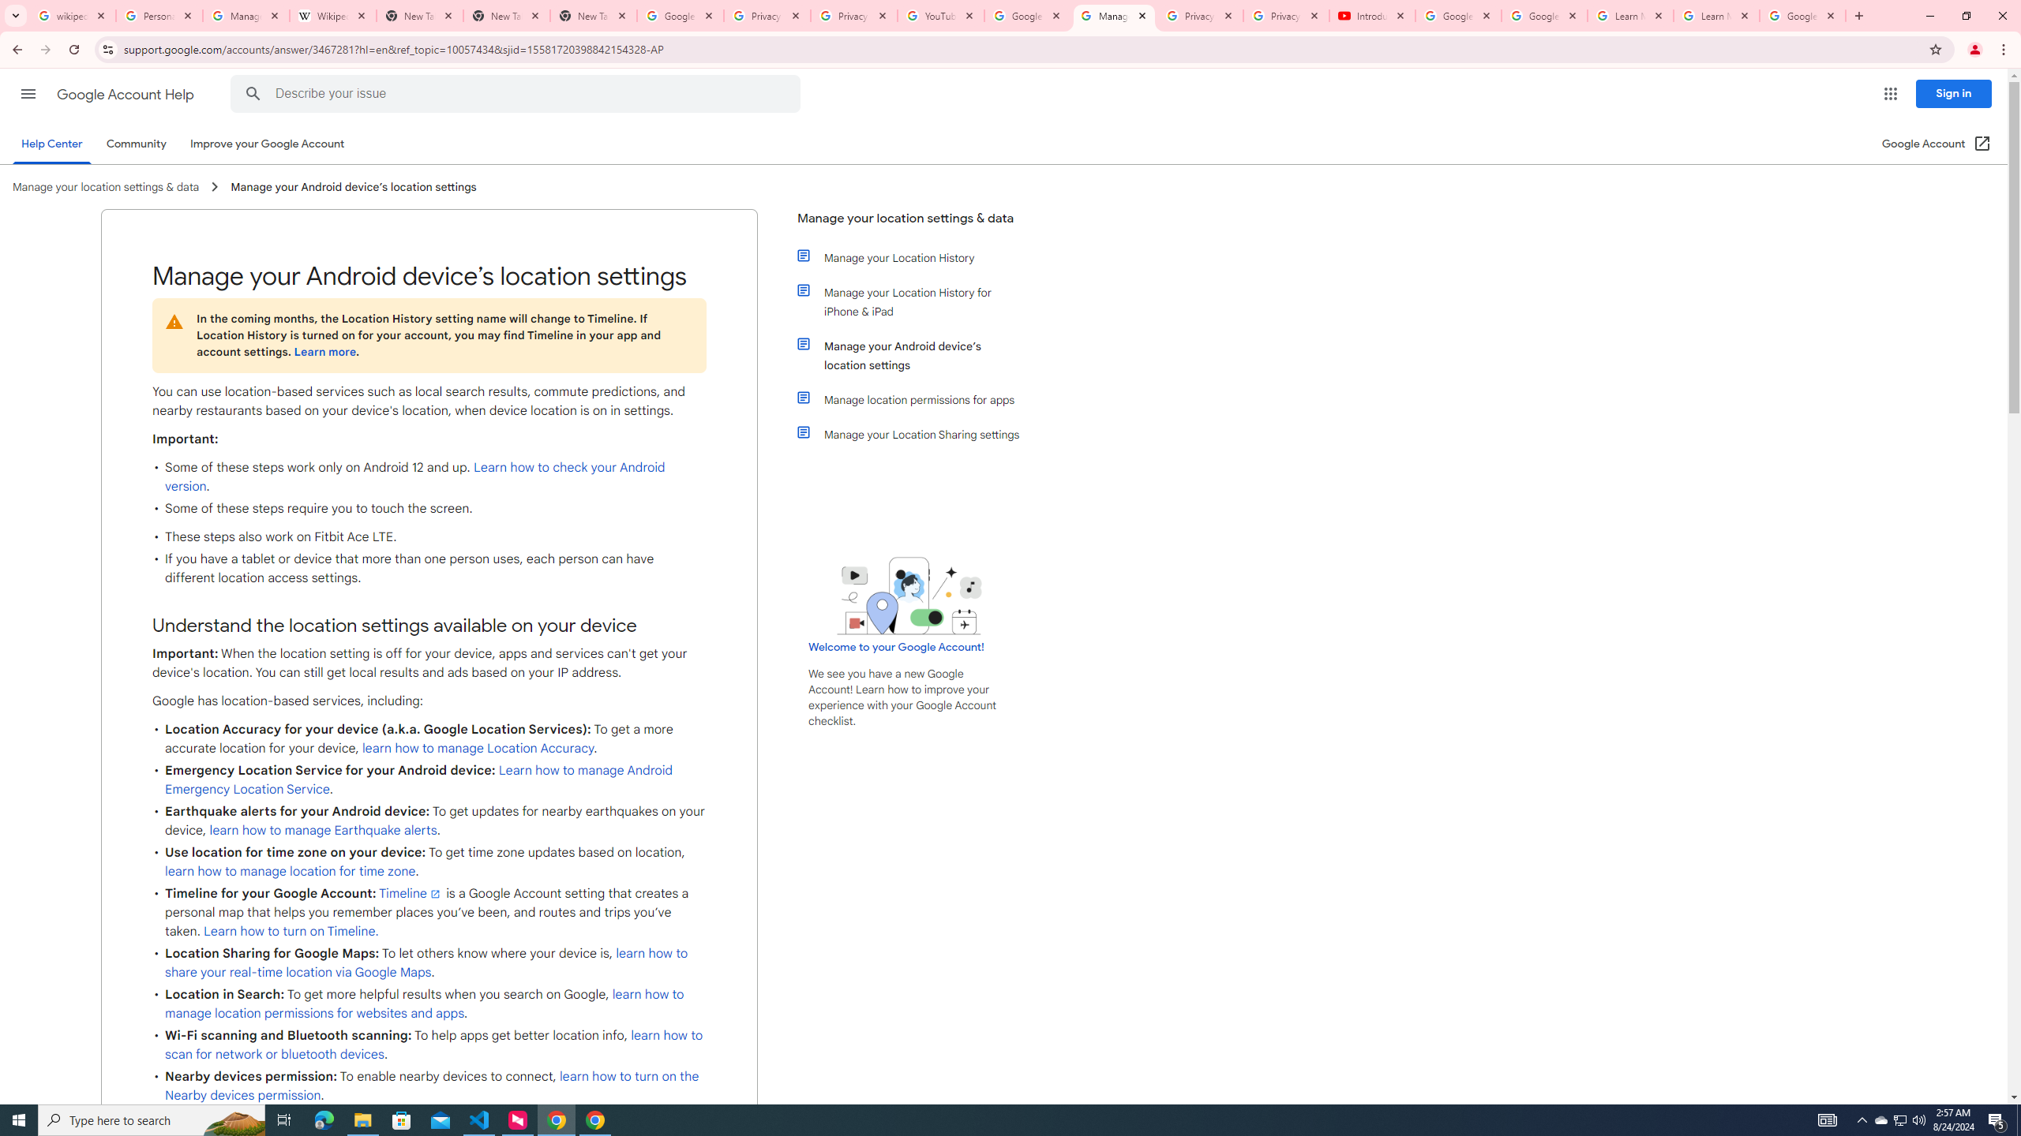 The image size is (2021, 1136). Describe the element at coordinates (918, 399) in the screenshot. I see `Manage location permissions for apps` at that location.